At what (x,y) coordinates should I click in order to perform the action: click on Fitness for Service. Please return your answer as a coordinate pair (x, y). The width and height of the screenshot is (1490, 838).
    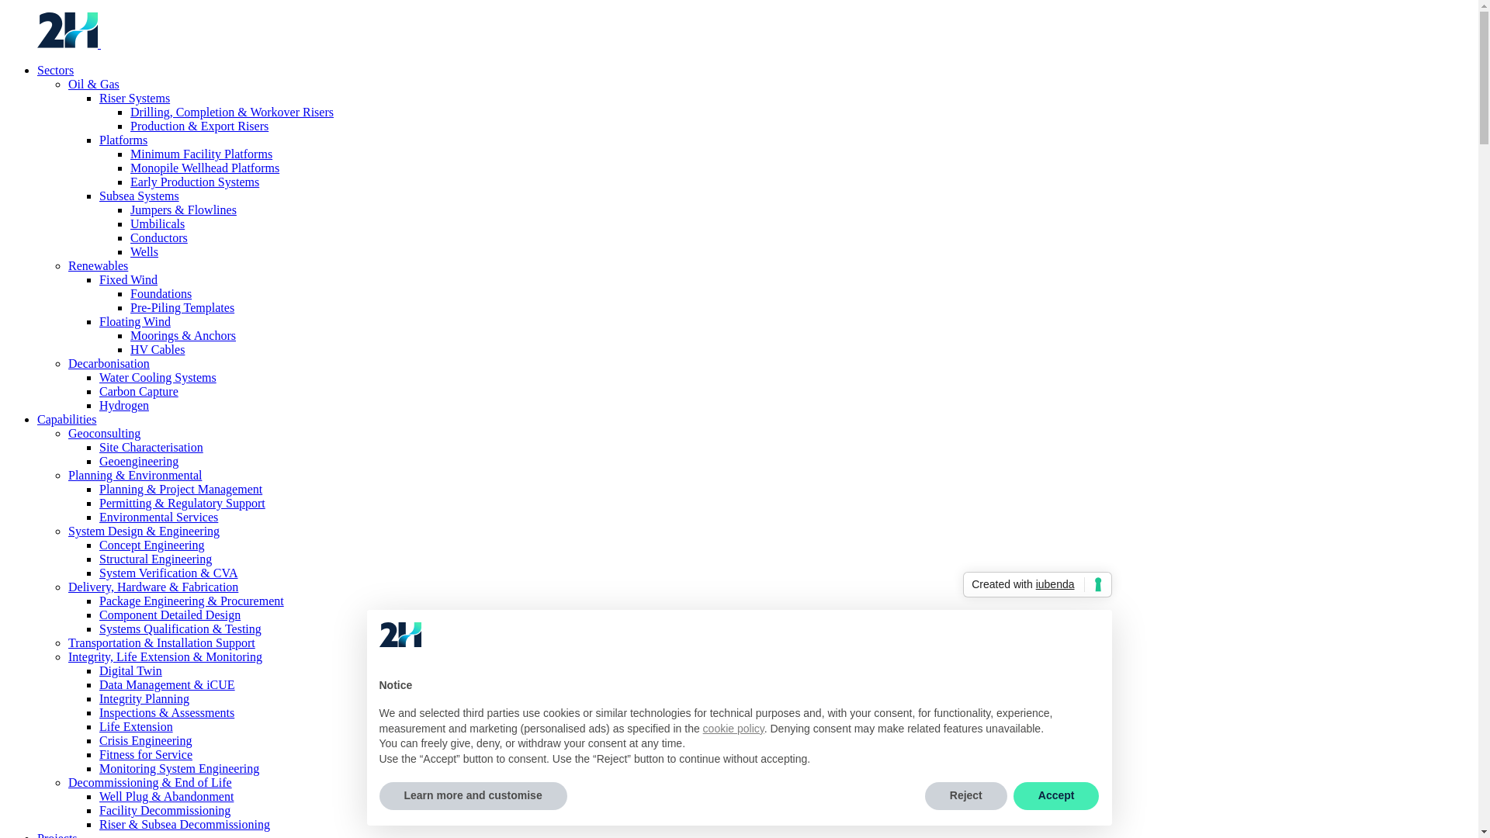
    Looking at the image, I should click on (146, 754).